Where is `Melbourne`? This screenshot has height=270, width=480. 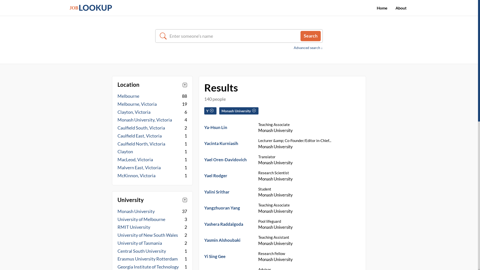
Melbourne is located at coordinates (128, 96).